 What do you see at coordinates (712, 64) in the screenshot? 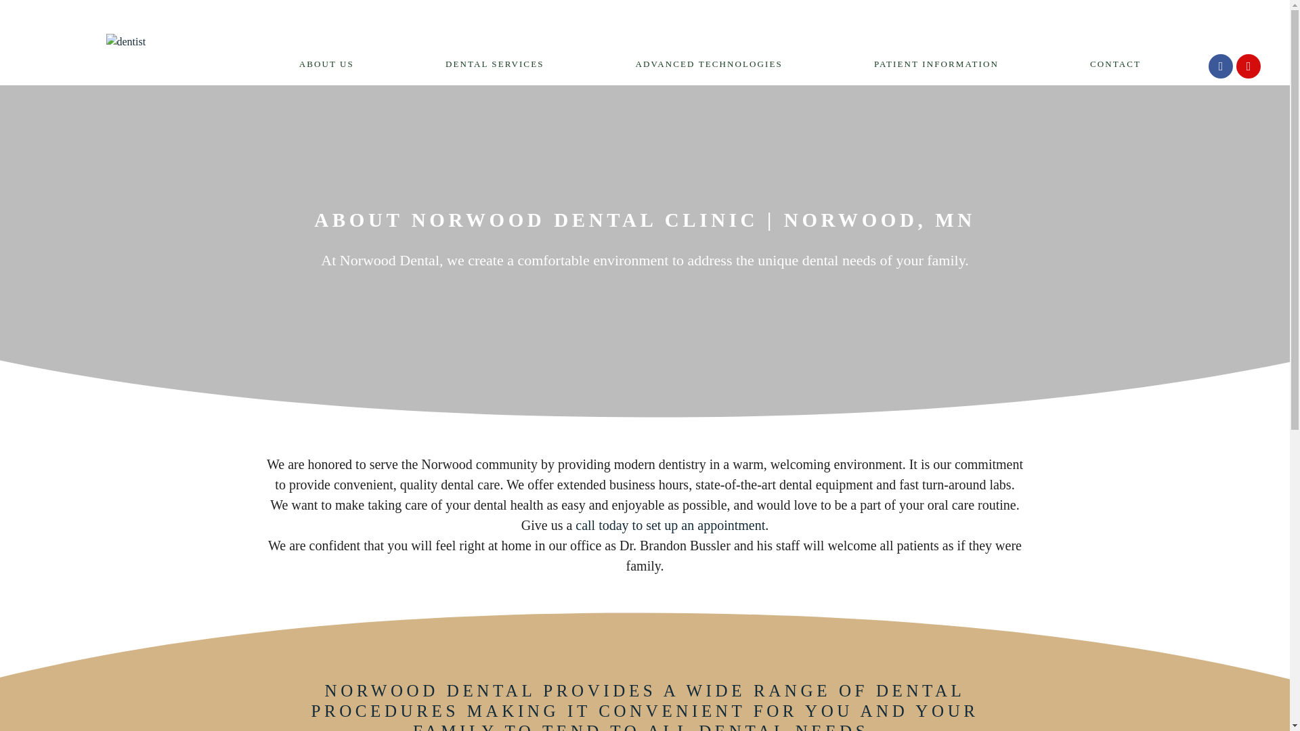
I see `ADVANCED TECHNOLOGIES` at bounding box center [712, 64].